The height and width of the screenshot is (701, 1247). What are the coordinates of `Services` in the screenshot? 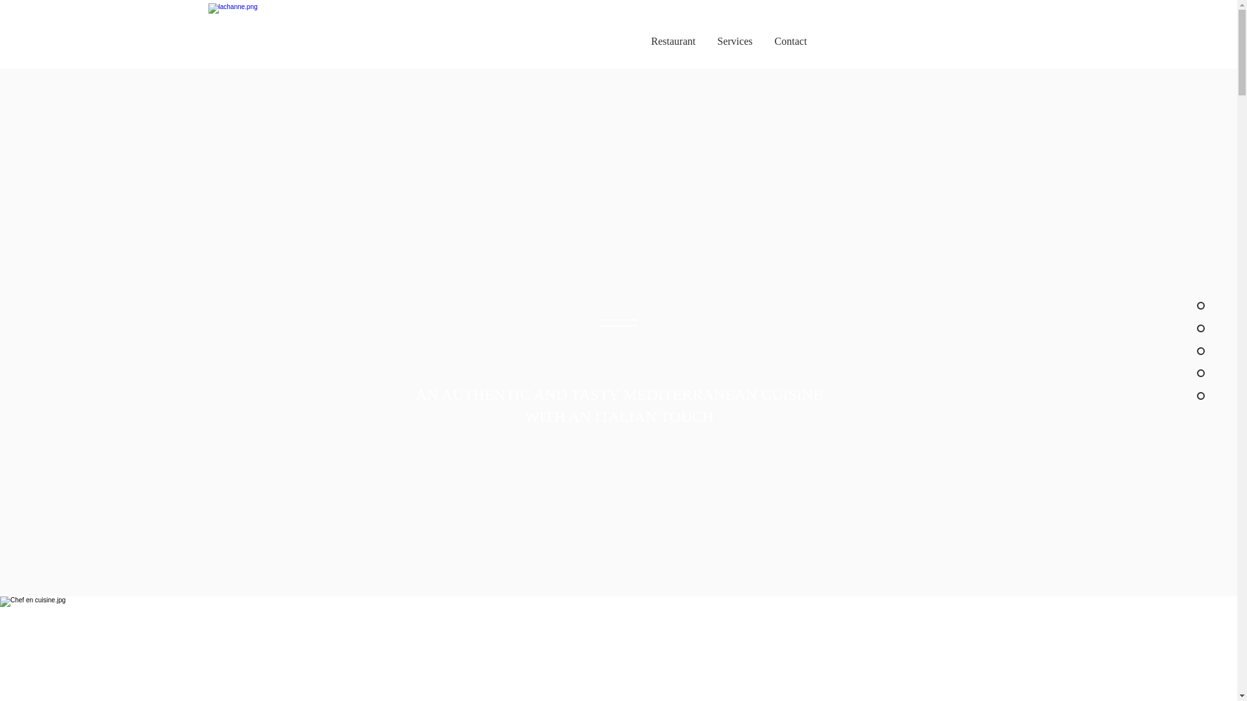 It's located at (735, 41).